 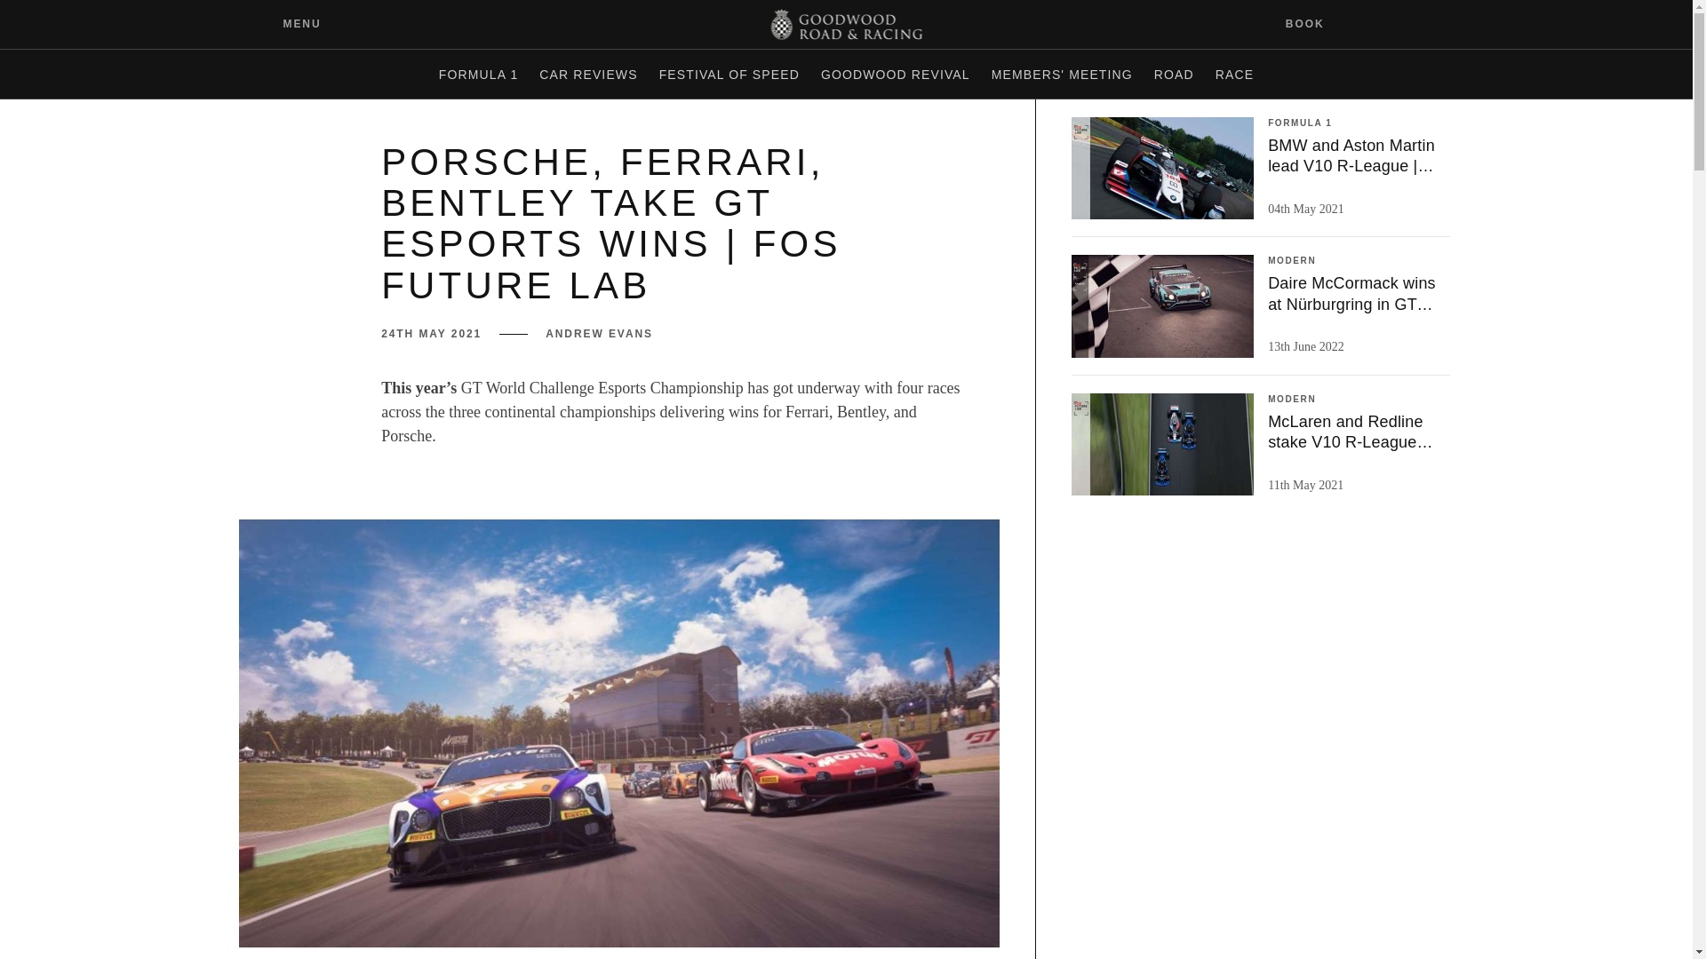 What do you see at coordinates (1061, 75) in the screenshot?
I see `MEMBERS' MEETING` at bounding box center [1061, 75].